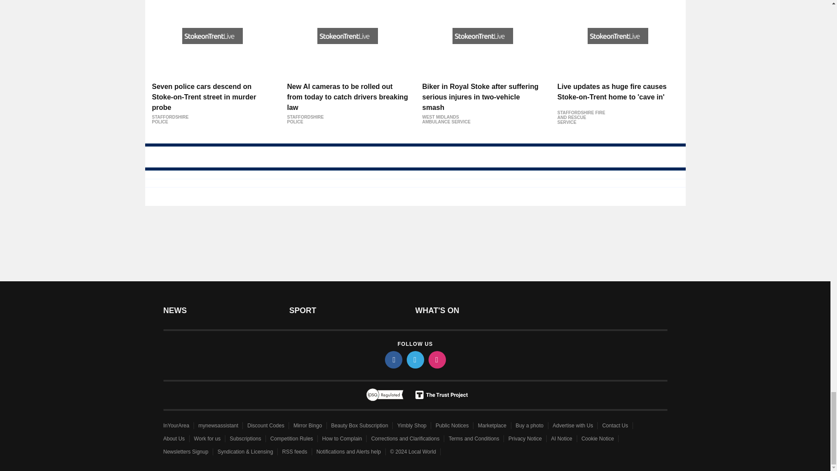 The width and height of the screenshot is (837, 471). Describe the element at coordinates (436, 359) in the screenshot. I see `instagram` at that location.